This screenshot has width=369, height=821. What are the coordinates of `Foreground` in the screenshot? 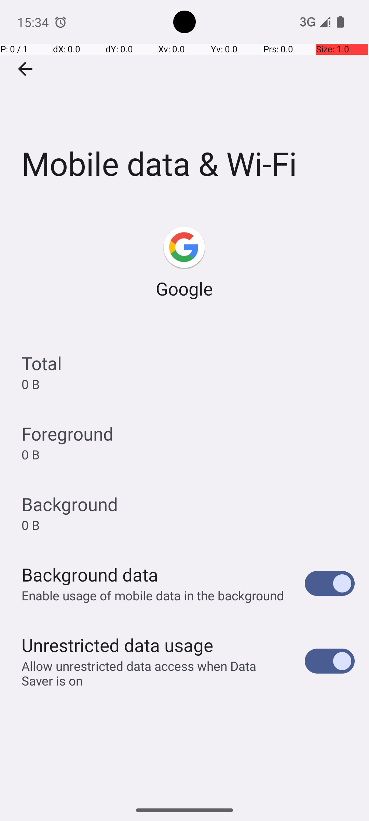 It's located at (68, 434).